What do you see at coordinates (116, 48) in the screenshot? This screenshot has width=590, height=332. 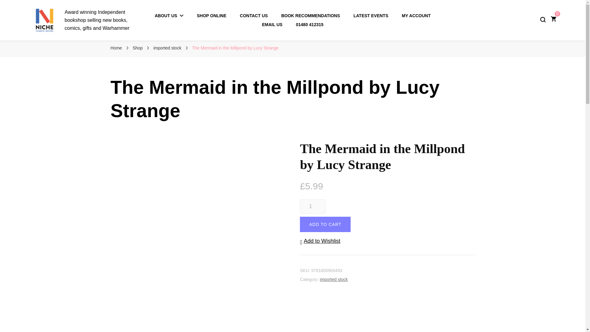 I see `Home` at bounding box center [116, 48].